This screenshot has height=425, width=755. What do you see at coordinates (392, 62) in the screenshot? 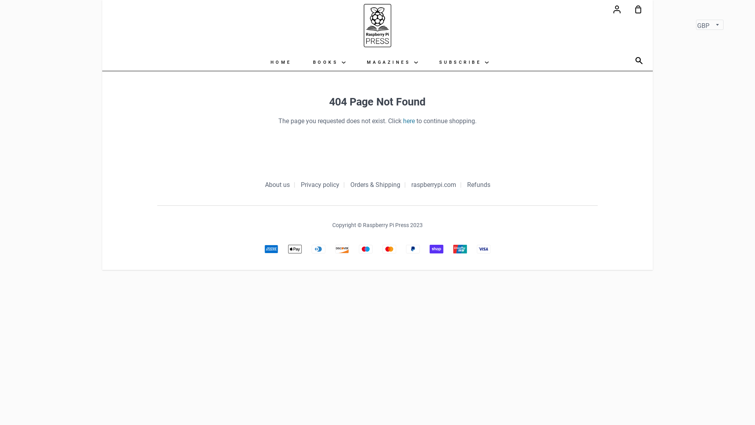
I see `MAGAZINES` at bounding box center [392, 62].